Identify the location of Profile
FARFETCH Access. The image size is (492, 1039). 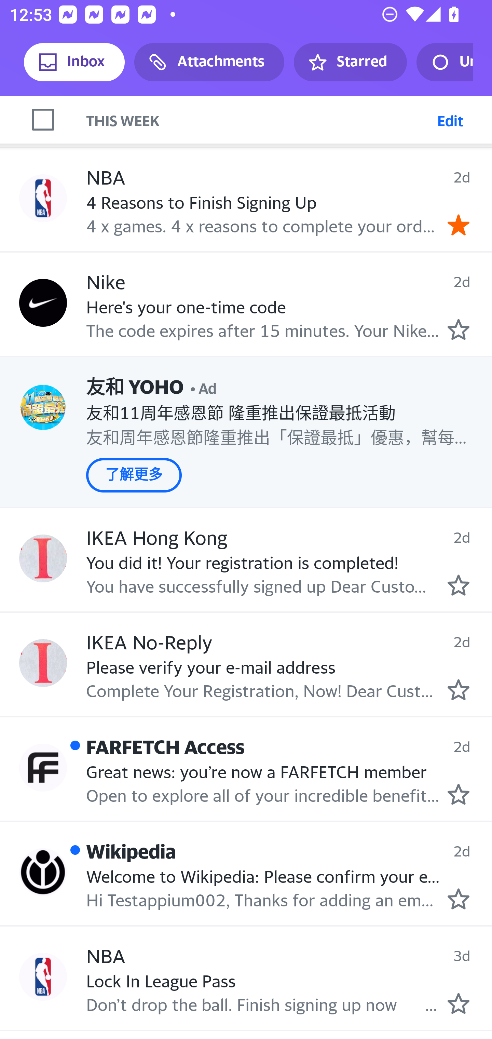
(43, 768).